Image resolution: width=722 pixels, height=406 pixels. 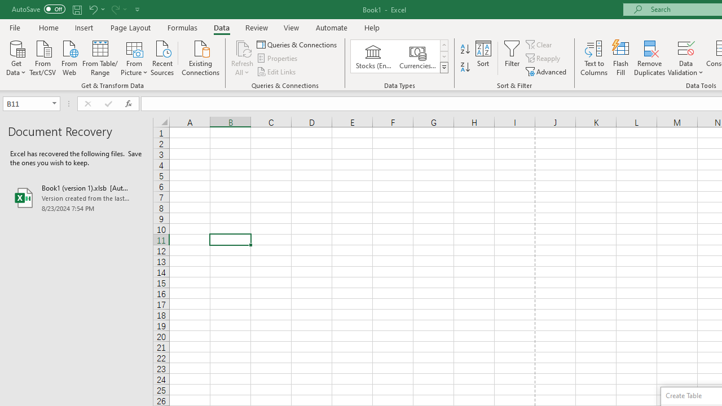 I want to click on Existing Connections, so click(x=201, y=57).